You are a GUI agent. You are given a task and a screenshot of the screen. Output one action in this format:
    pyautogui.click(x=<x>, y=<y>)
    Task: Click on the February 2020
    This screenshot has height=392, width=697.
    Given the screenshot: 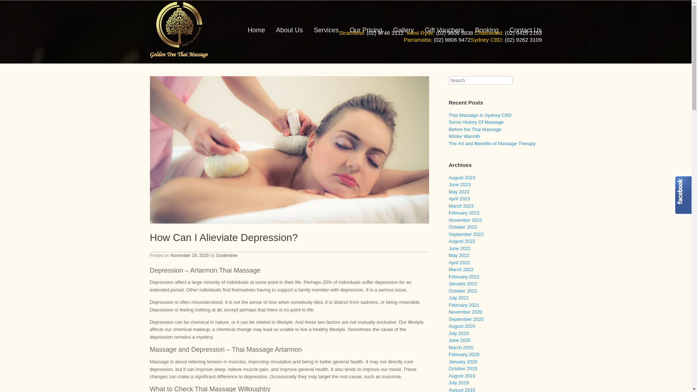 What is the action you would take?
    pyautogui.click(x=464, y=354)
    